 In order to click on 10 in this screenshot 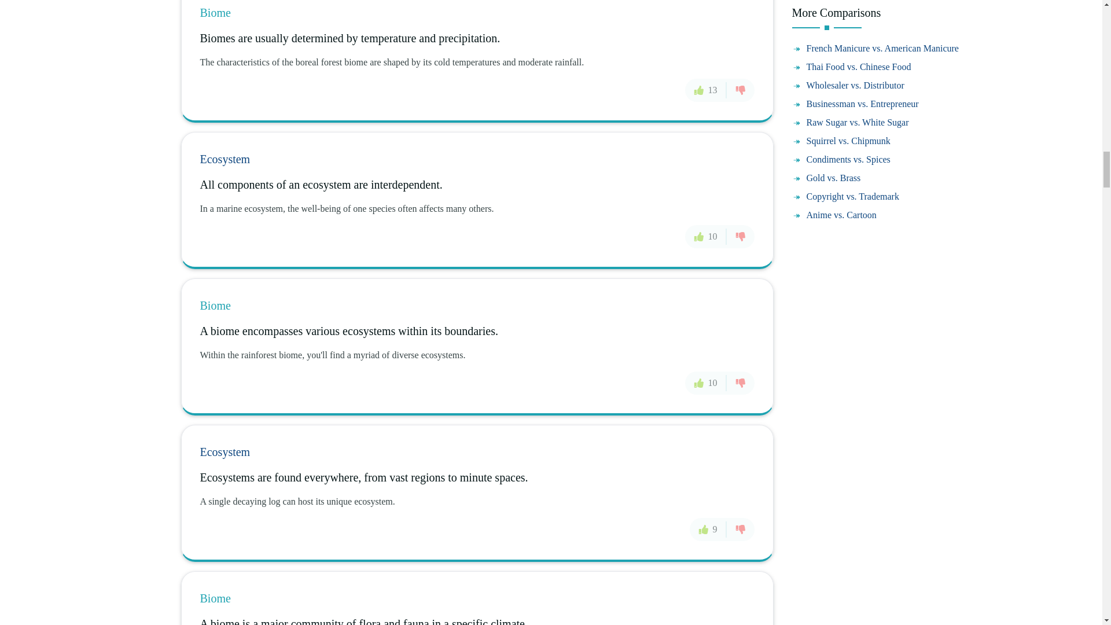, I will do `click(706, 383)`.